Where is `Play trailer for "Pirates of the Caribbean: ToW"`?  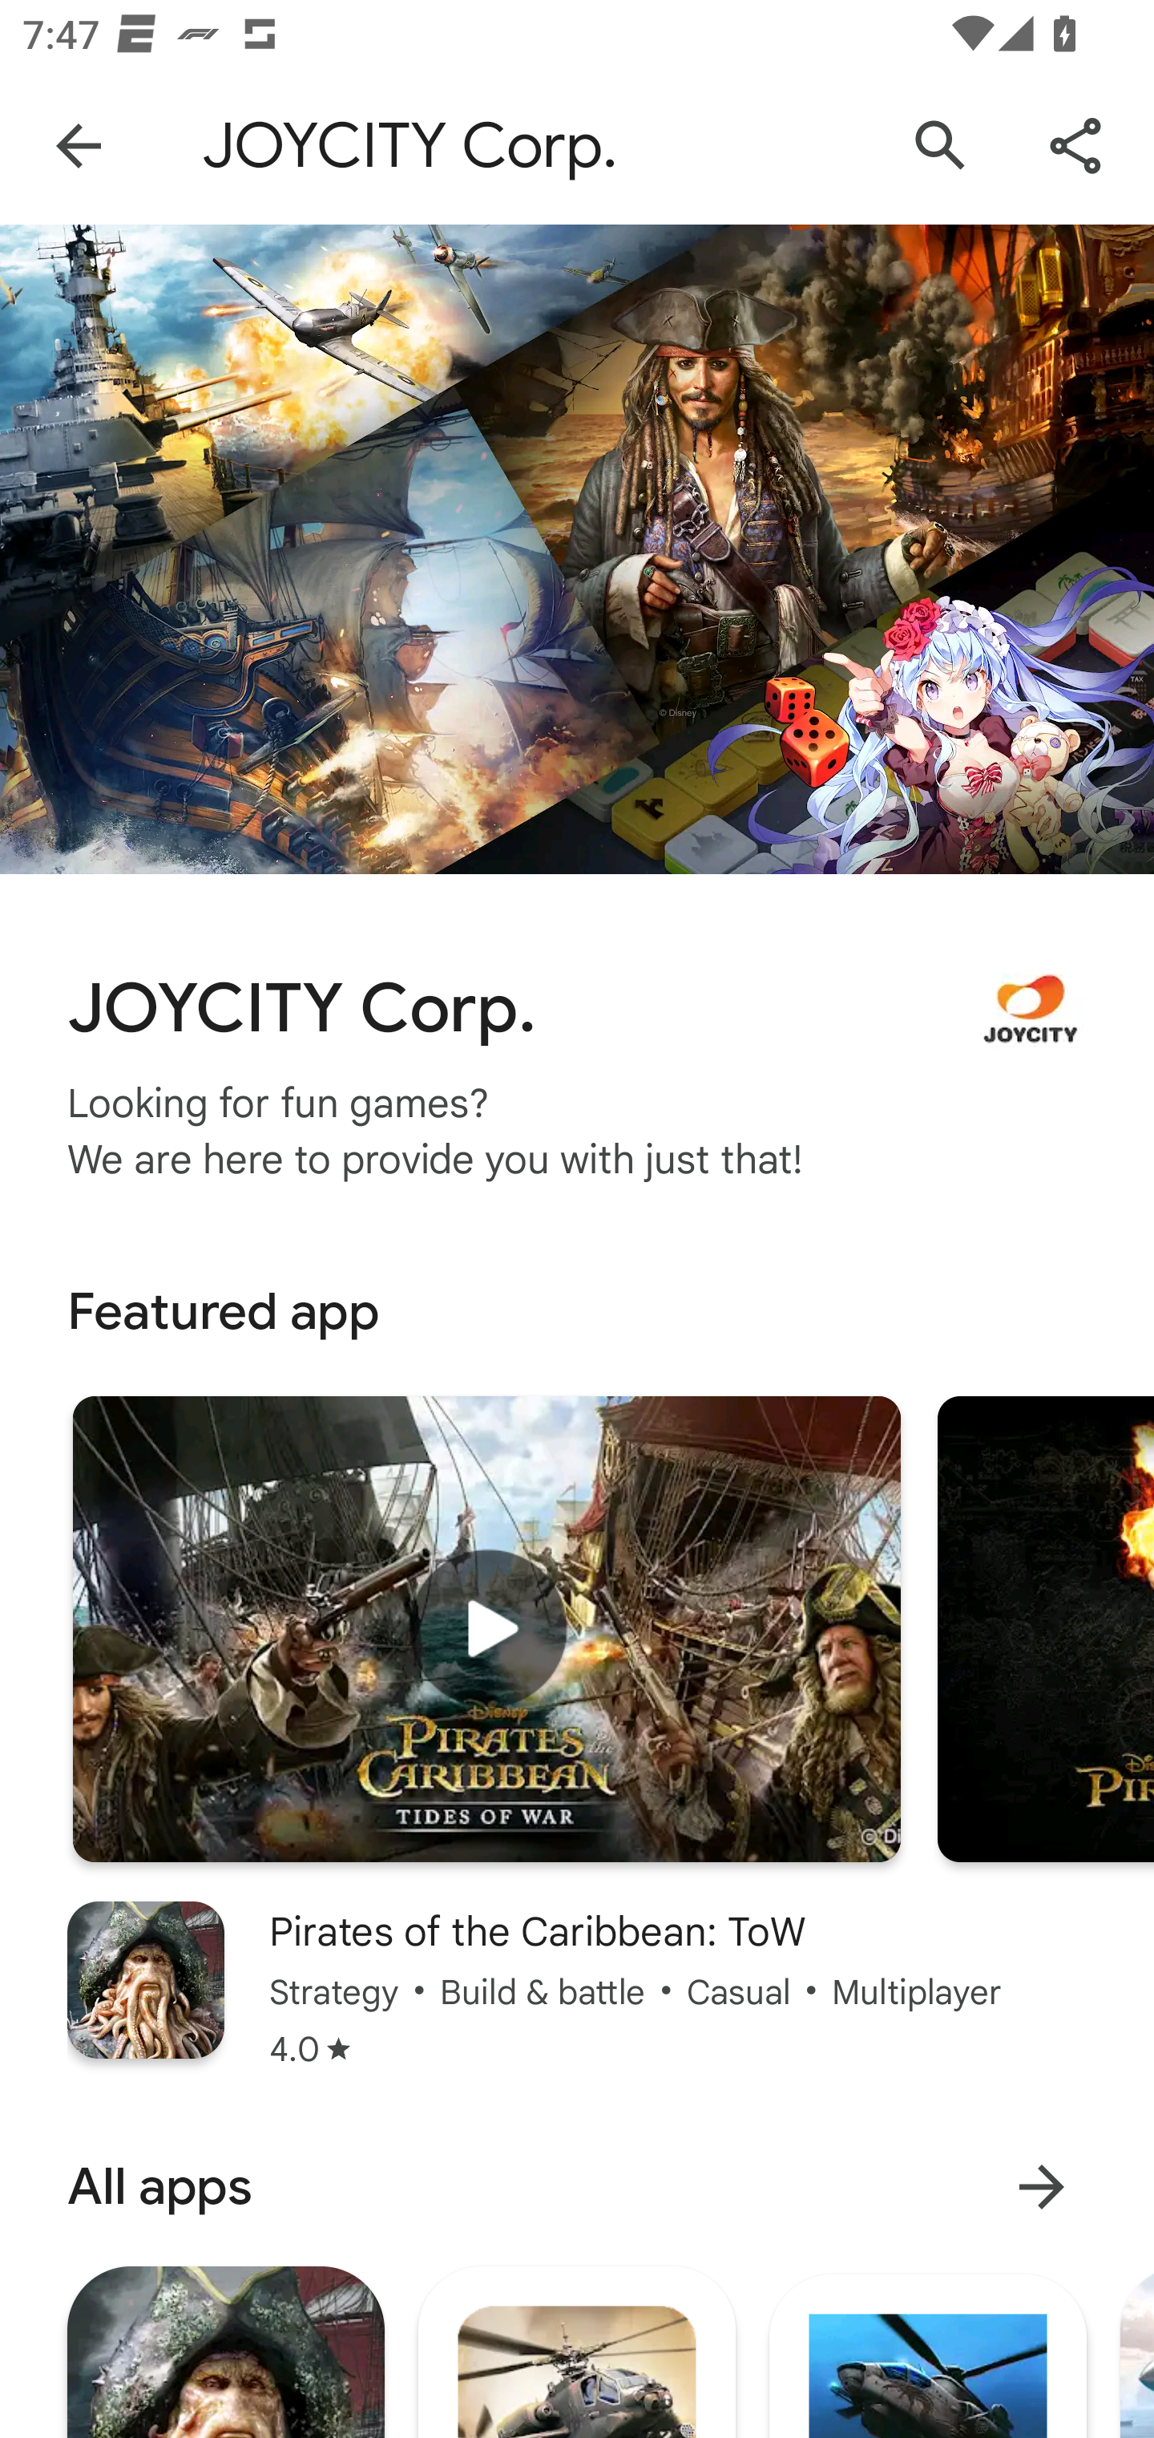
Play trailer for "Pirates of the Caribbean: ToW" is located at coordinates (486, 1630).